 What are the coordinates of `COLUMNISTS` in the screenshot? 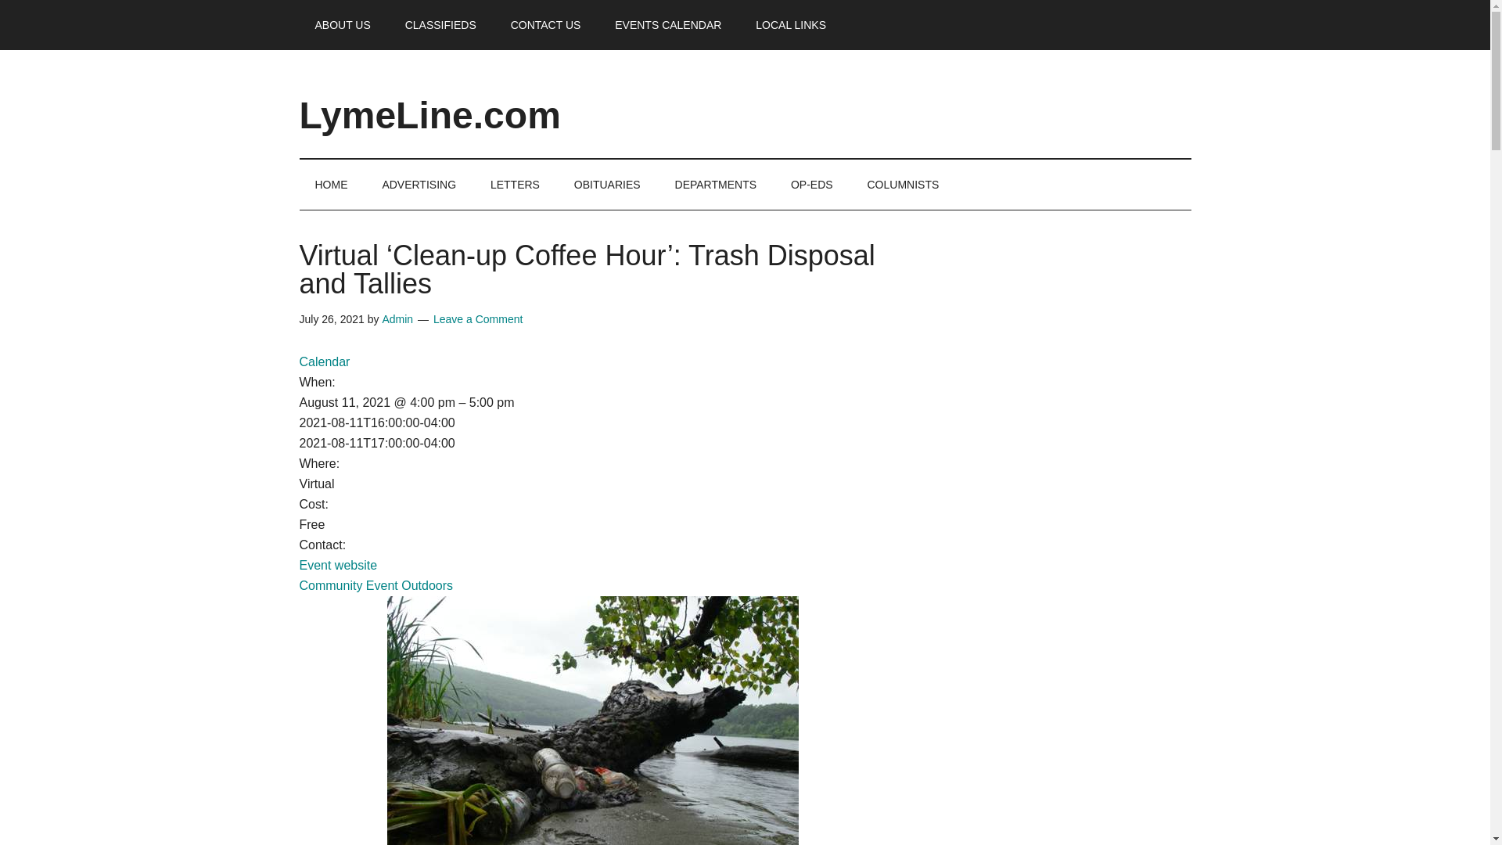 It's located at (903, 185).